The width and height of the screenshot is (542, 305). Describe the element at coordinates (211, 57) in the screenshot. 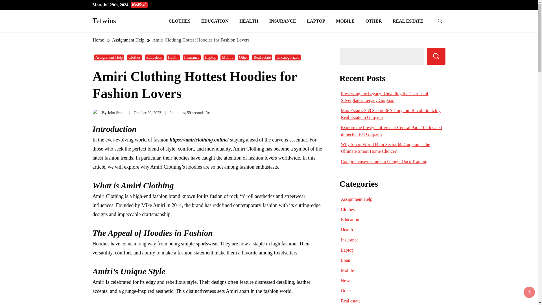

I see `Laptop` at that location.